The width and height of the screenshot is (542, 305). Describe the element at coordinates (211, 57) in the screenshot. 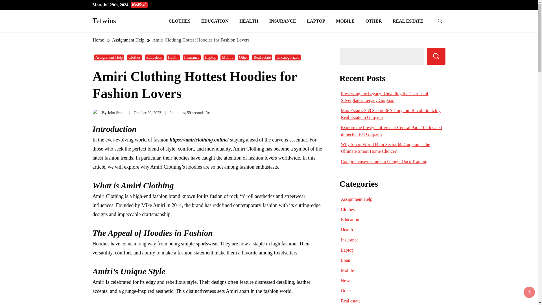

I see `Laptop` at that location.